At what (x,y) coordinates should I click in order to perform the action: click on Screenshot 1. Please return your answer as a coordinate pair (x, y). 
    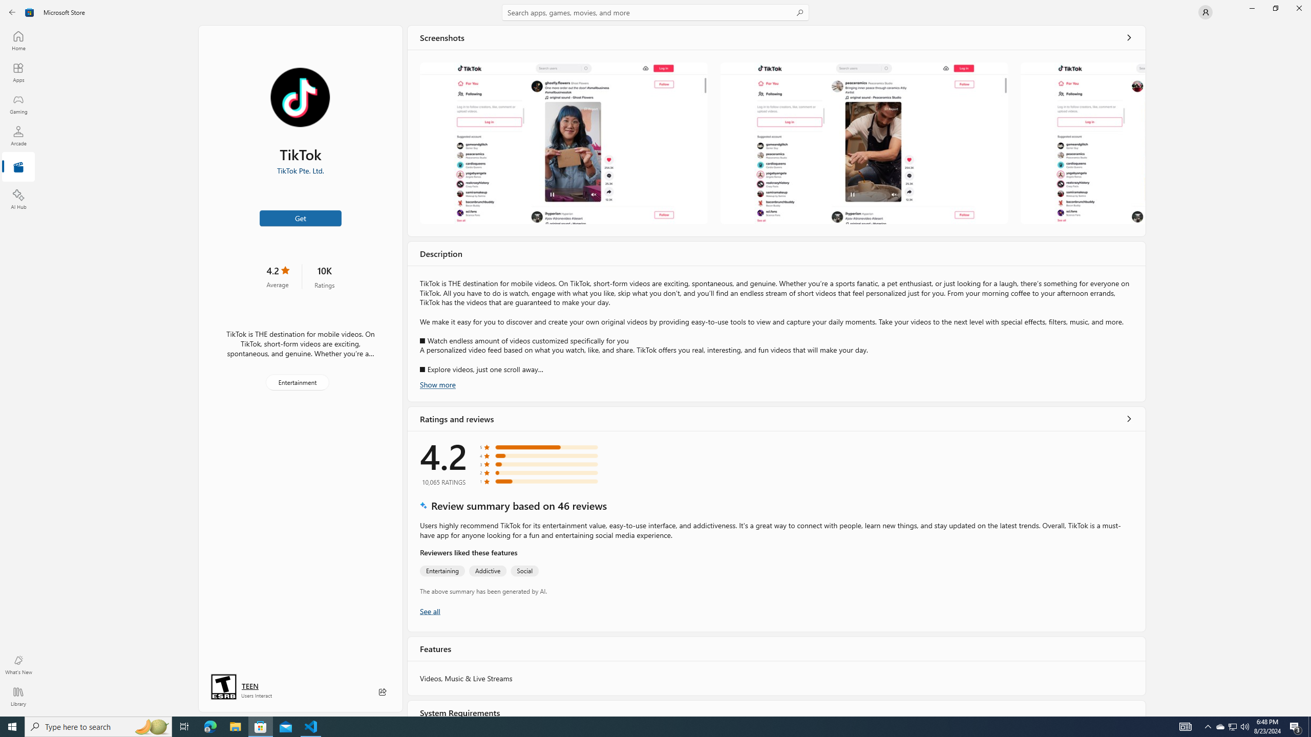
    Looking at the image, I should click on (563, 143).